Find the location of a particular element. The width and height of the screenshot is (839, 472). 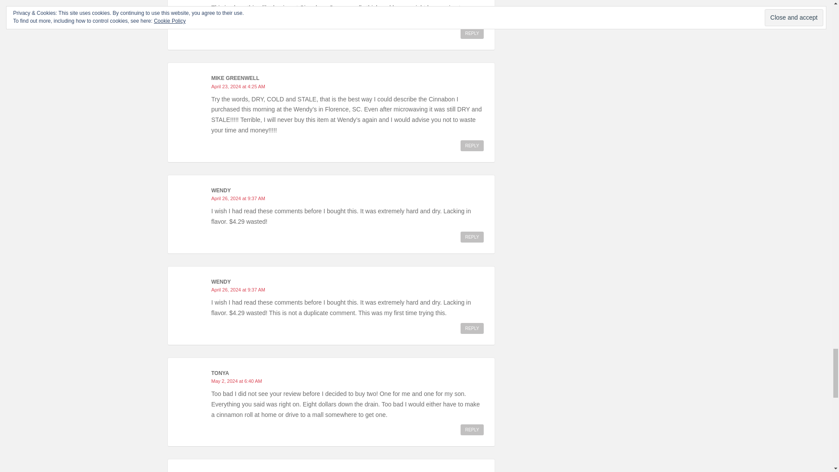

April 26, 2024 at 9:37 AM is located at coordinates (239, 198).